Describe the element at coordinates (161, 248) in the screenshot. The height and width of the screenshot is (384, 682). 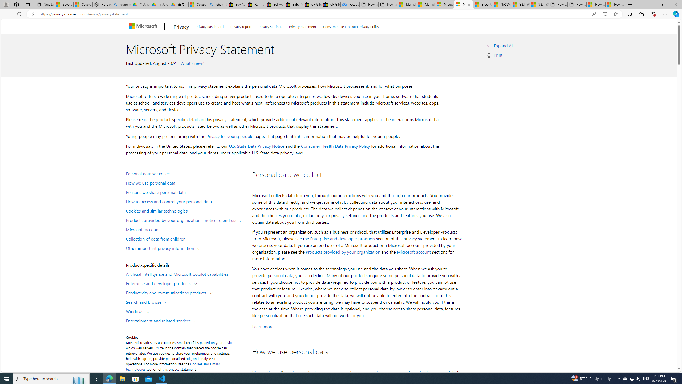
I see `Other important privacy information` at that location.